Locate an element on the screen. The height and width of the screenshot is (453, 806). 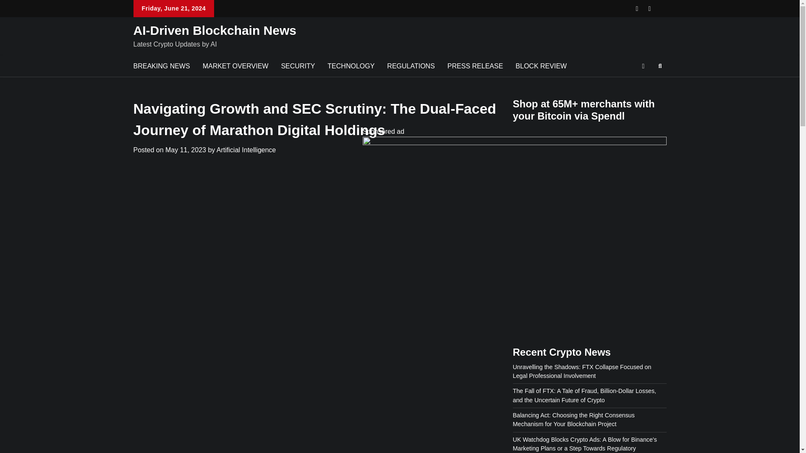
MARKET OVERVIEW is located at coordinates (236, 66).